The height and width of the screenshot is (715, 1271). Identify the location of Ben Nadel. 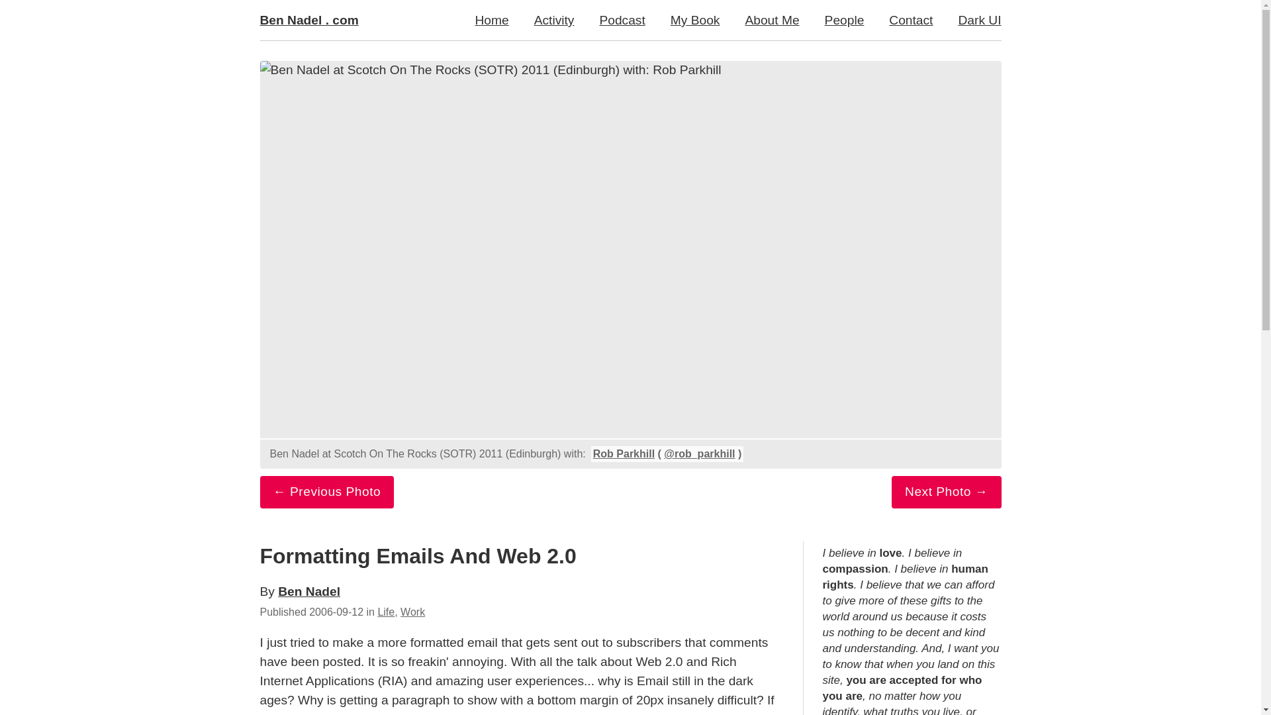
(309, 591).